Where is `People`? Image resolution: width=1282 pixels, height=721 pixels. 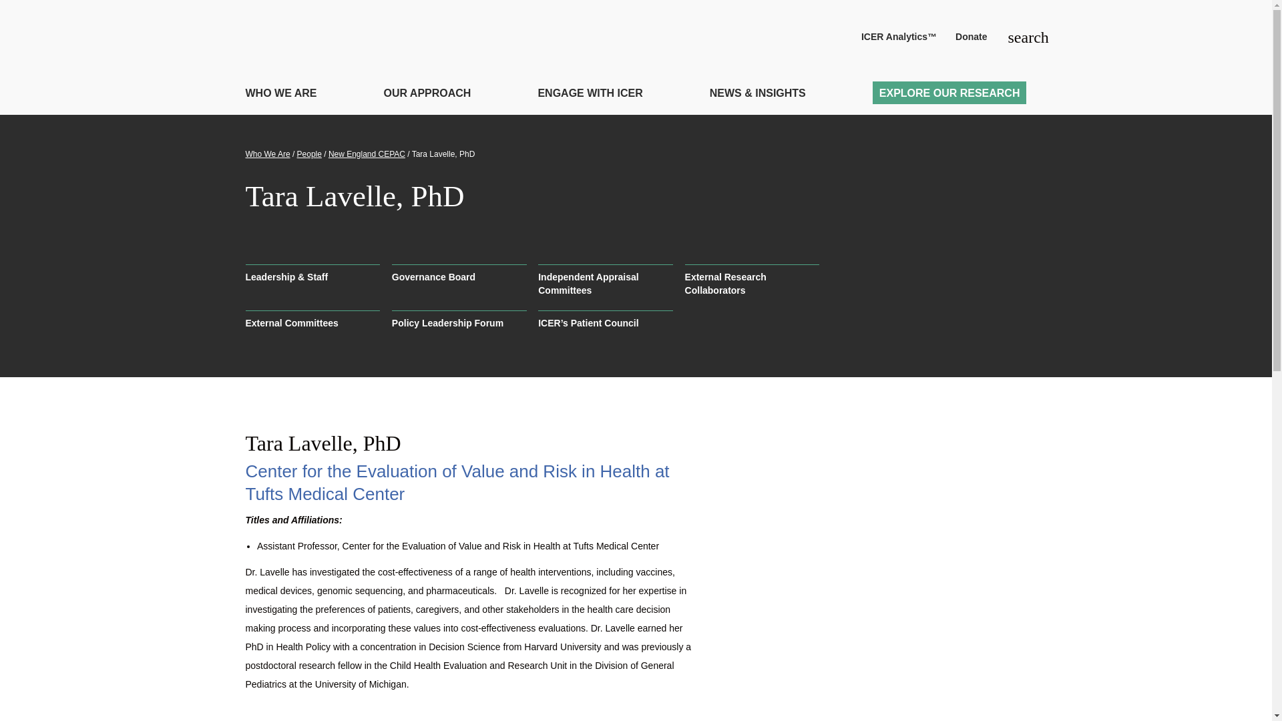
People is located at coordinates (309, 154).